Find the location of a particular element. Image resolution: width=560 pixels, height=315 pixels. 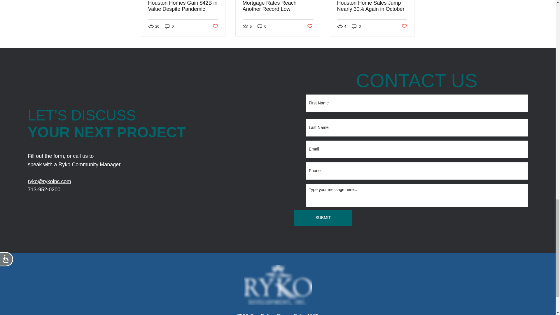

0 is located at coordinates (169, 26).